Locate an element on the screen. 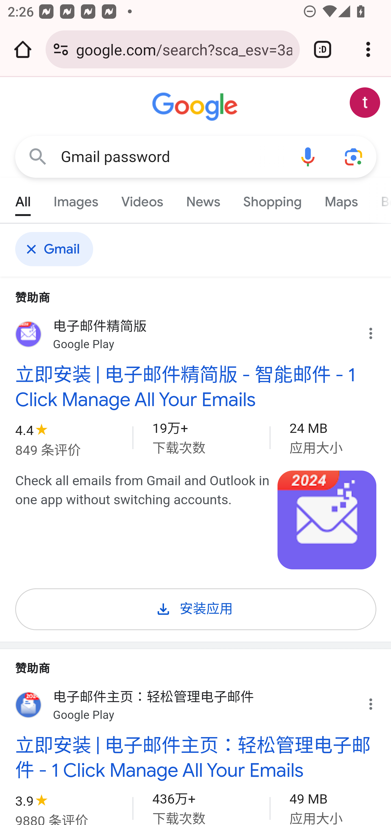 This screenshot has height=825, width=391. Google is located at coordinates (196, 107).